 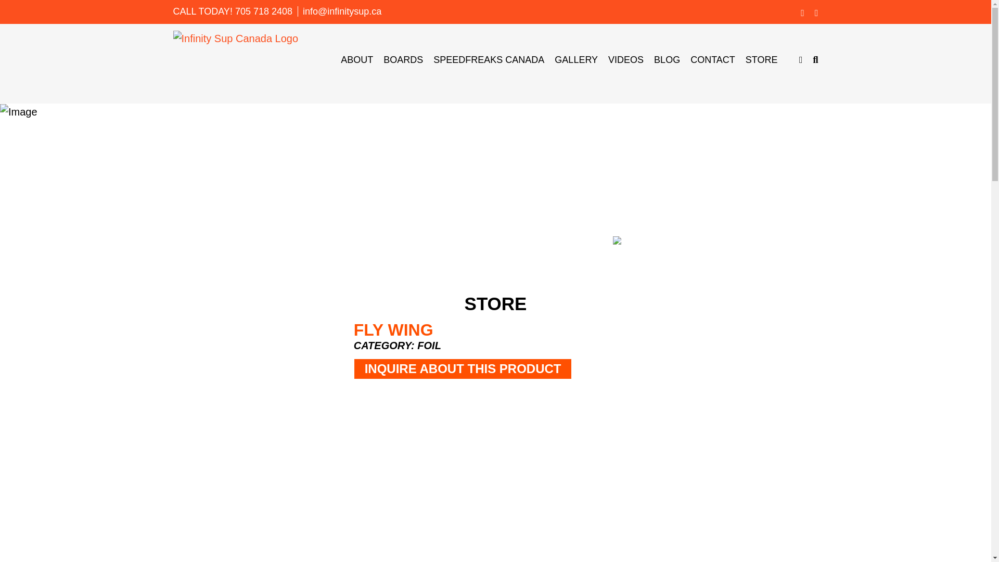 What do you see at coordinates (667, 59) in the screenshot?
I see `BLOG` at bounding box center [667, 59].